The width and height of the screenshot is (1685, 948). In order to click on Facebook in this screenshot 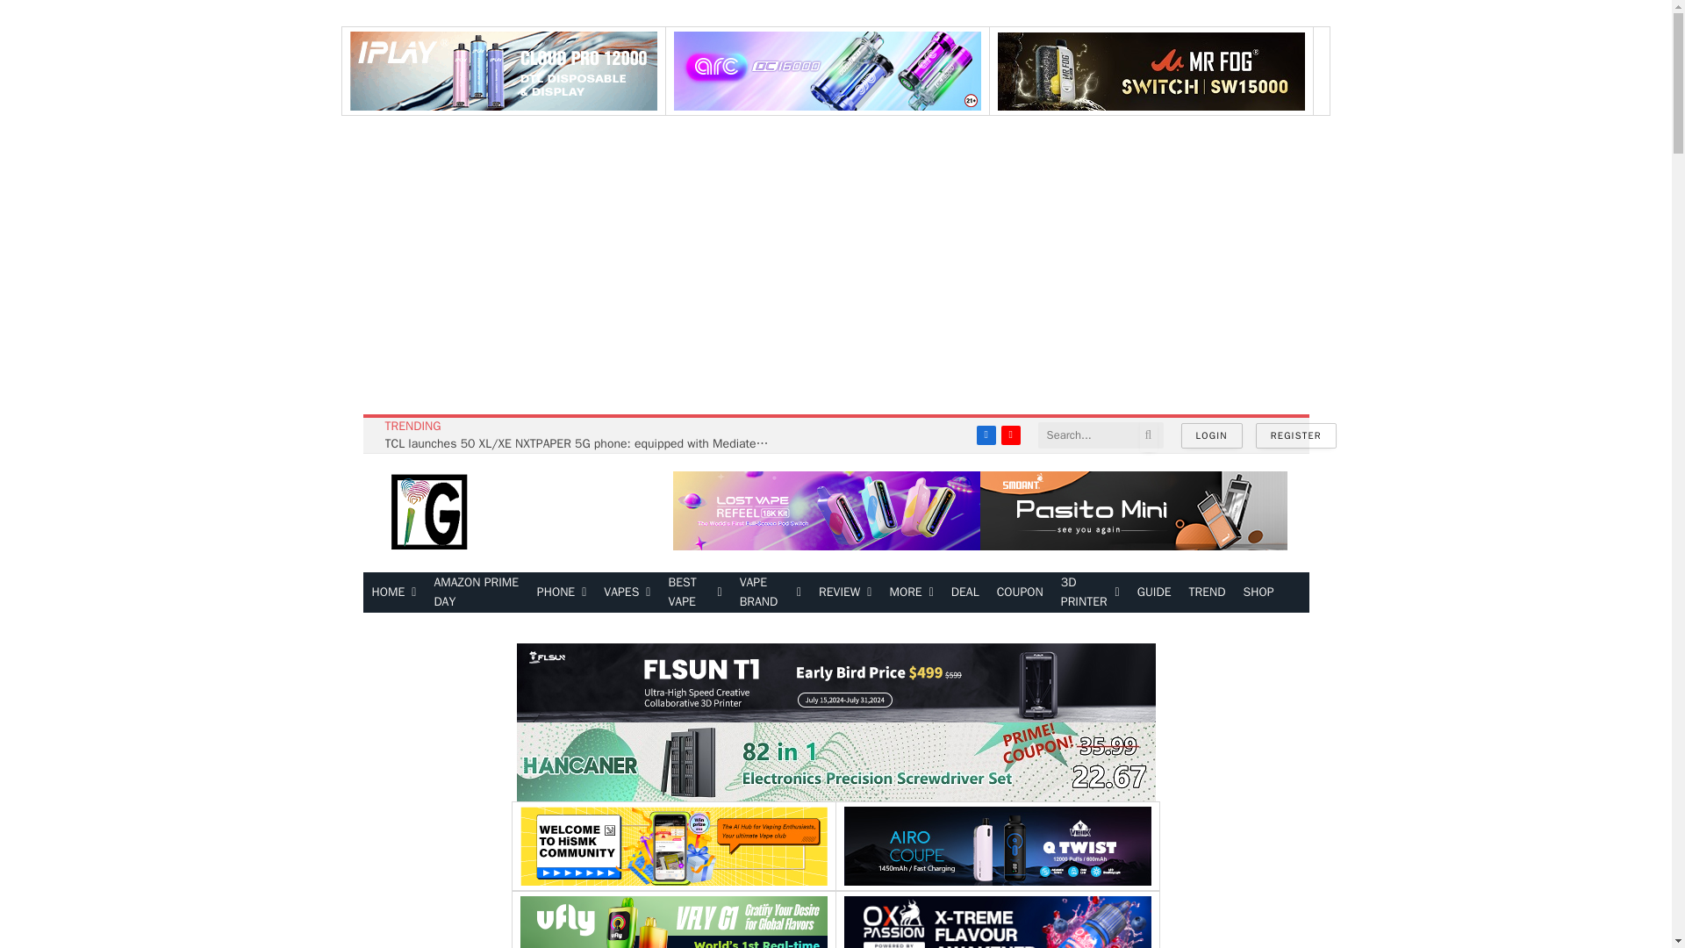, I will do `click(986, 434)`.